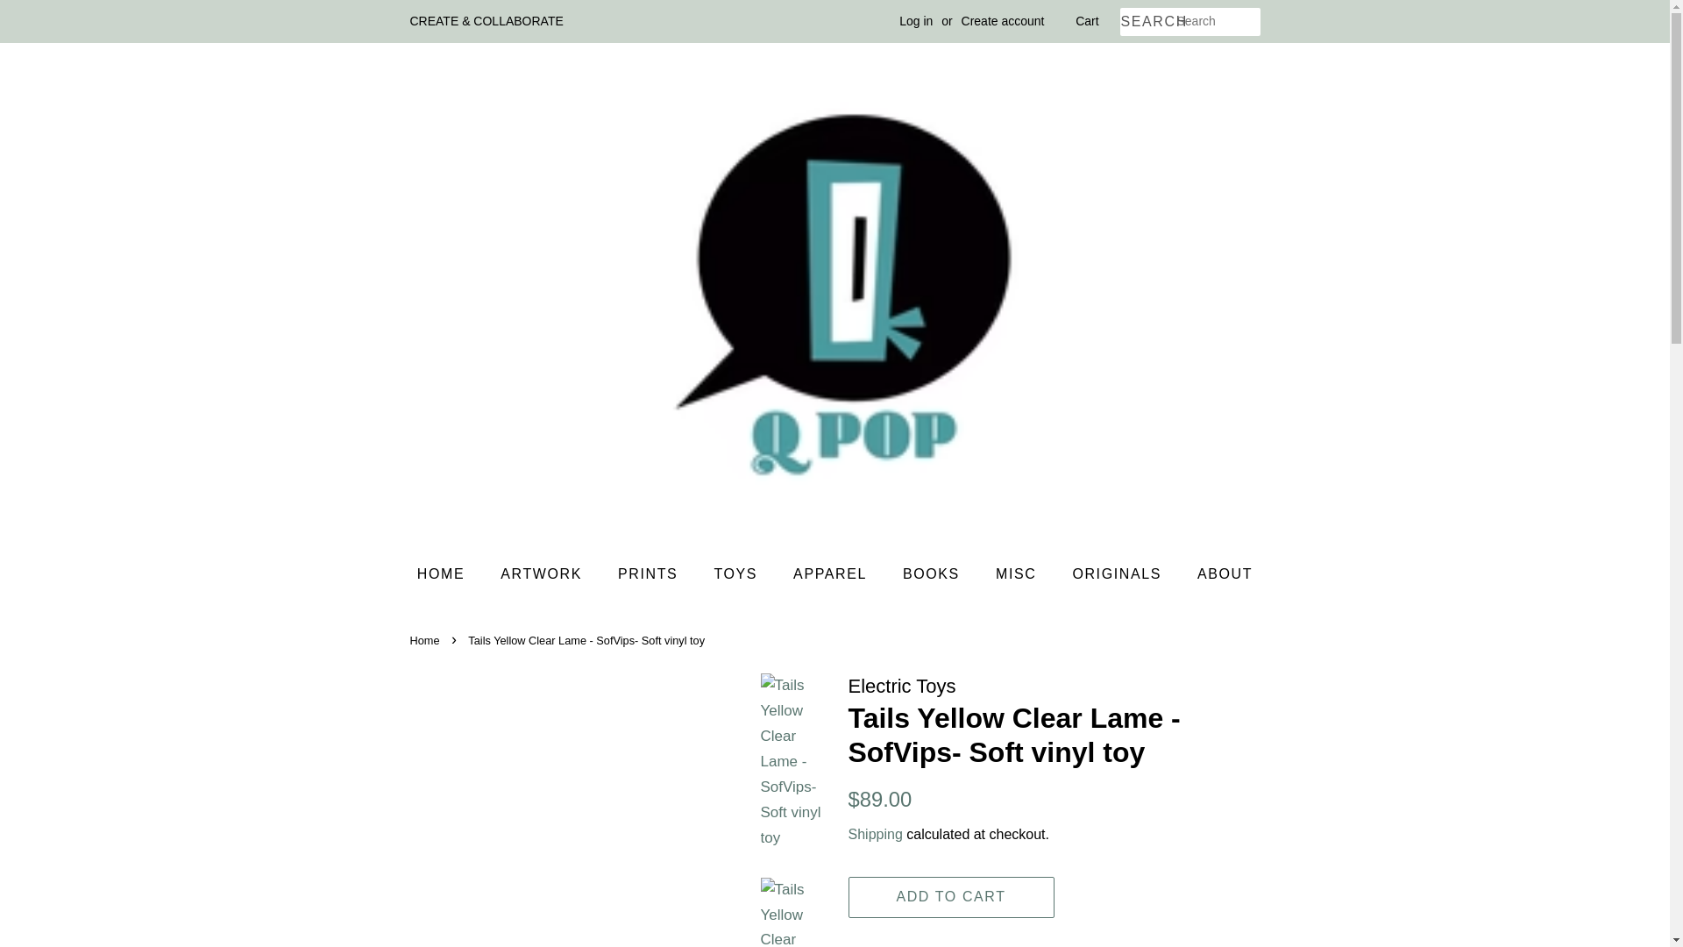 The image size is (1683, 947). I want to click on TOYS, so click(736, 573).